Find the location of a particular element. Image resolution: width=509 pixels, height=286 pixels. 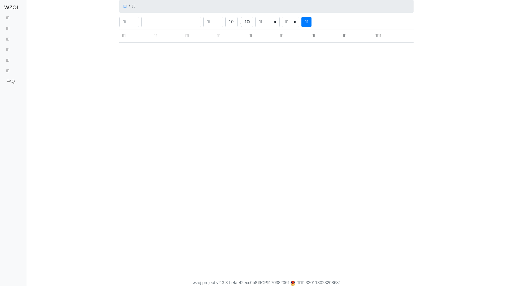

wzoj project is located at coordinates (204, 283).